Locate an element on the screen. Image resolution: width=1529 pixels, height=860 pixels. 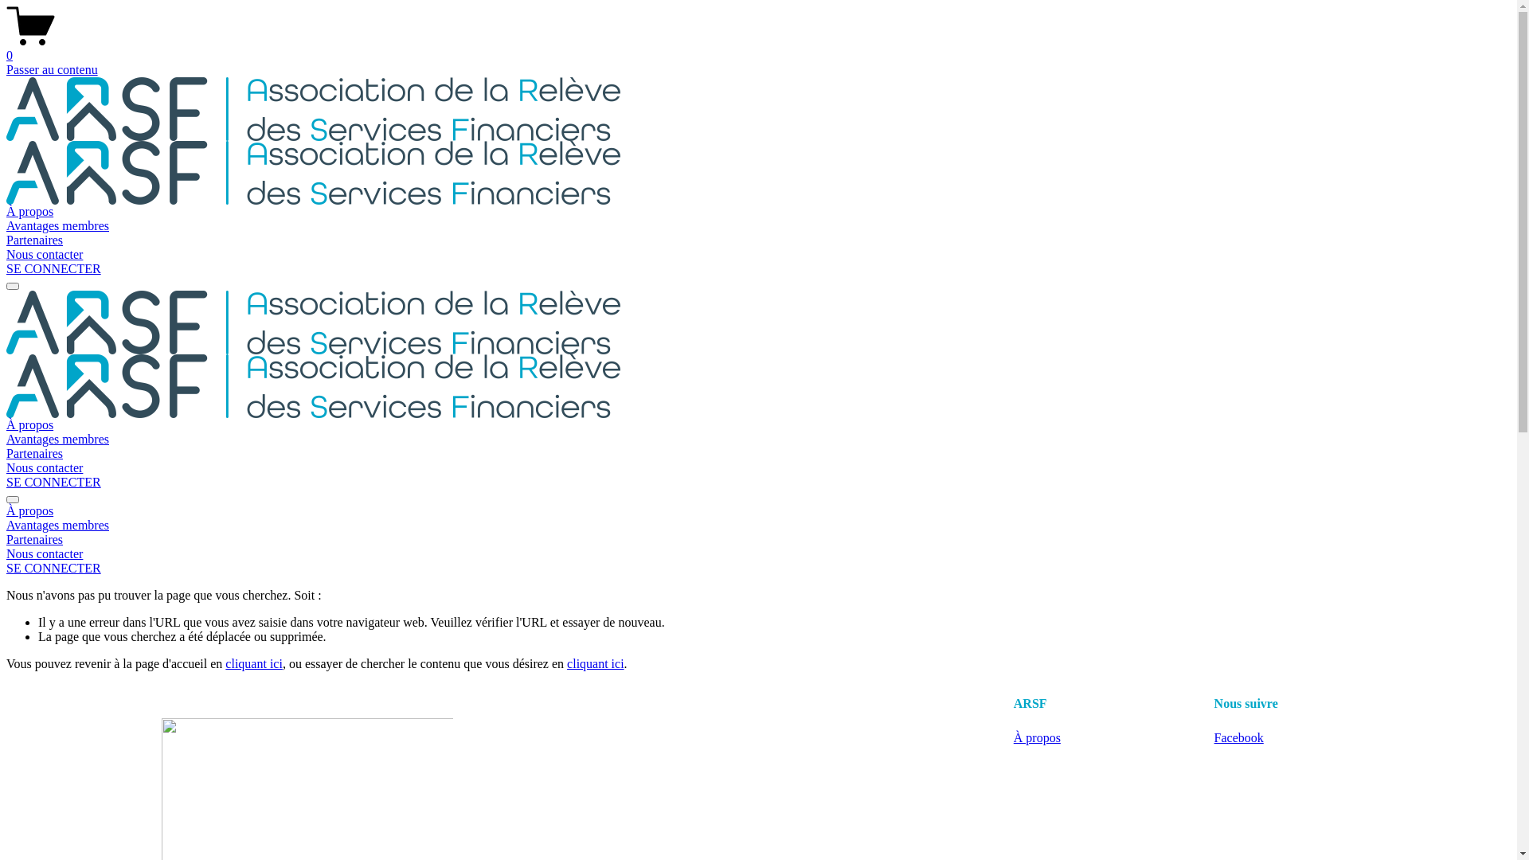
Avantages membres is located at coordinates (57, 226).